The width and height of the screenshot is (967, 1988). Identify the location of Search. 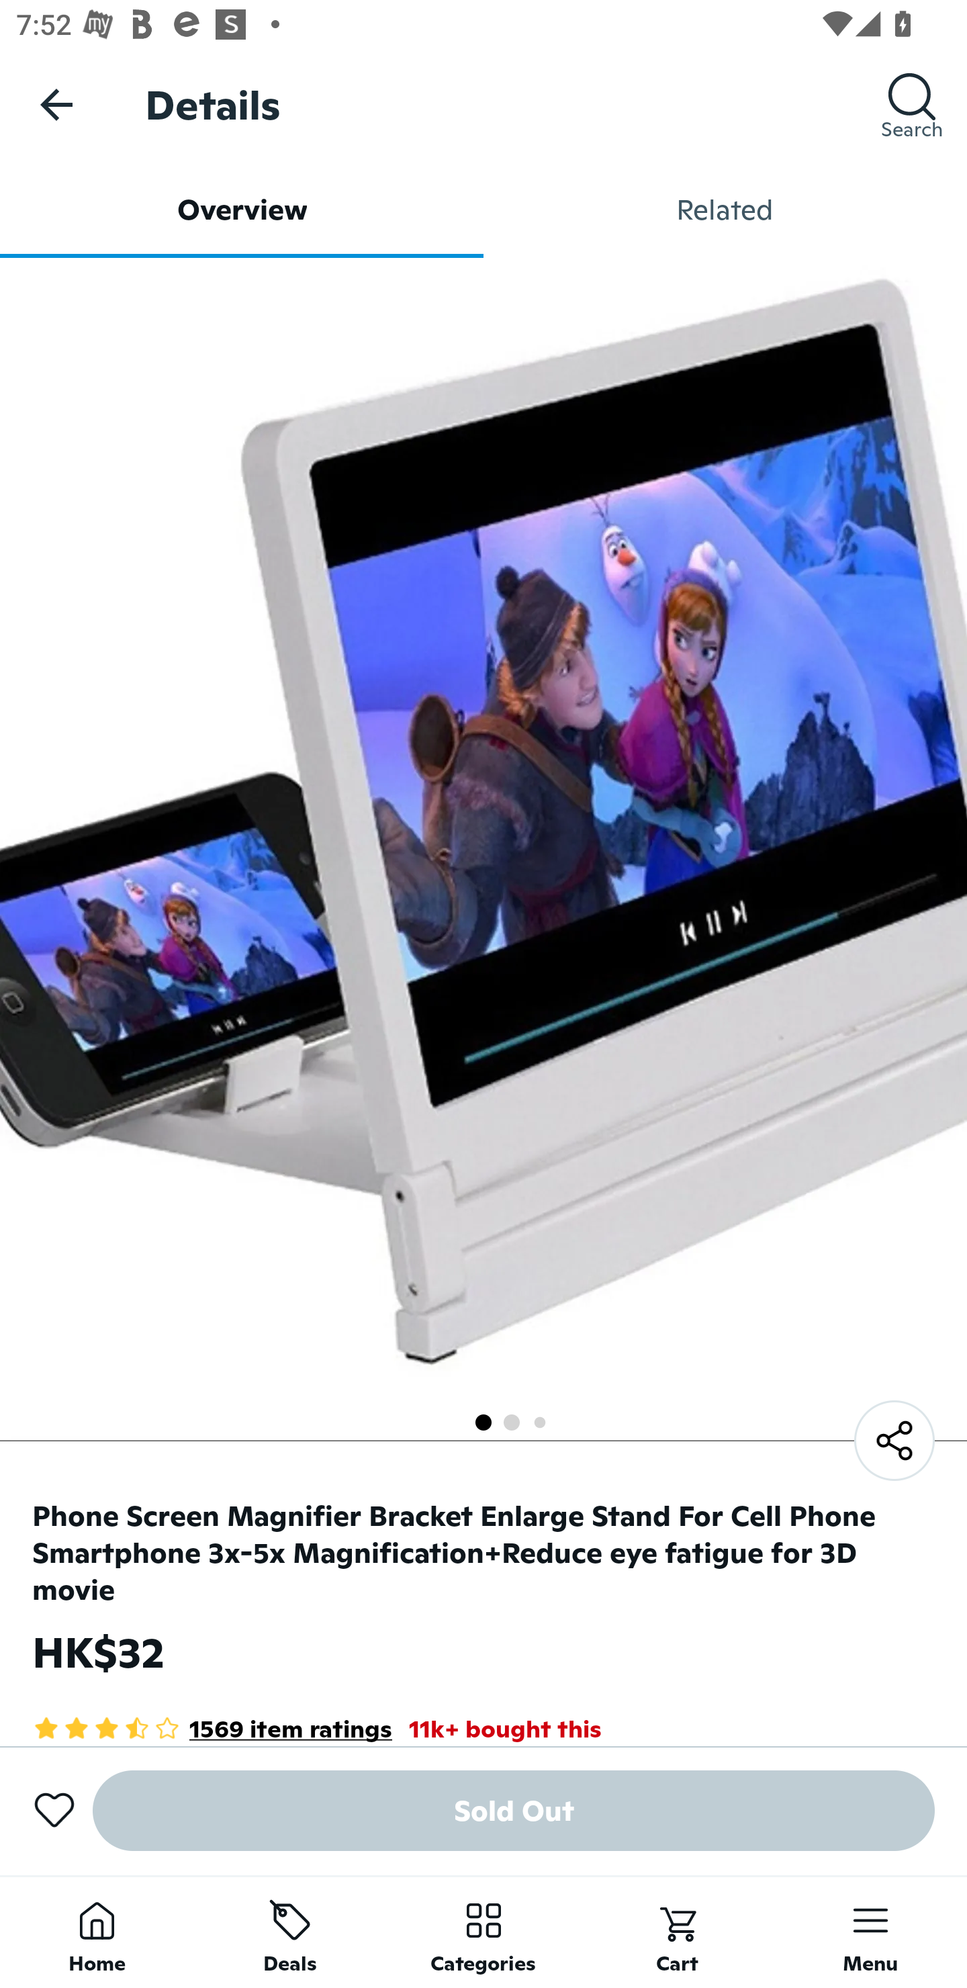
(912, 104).